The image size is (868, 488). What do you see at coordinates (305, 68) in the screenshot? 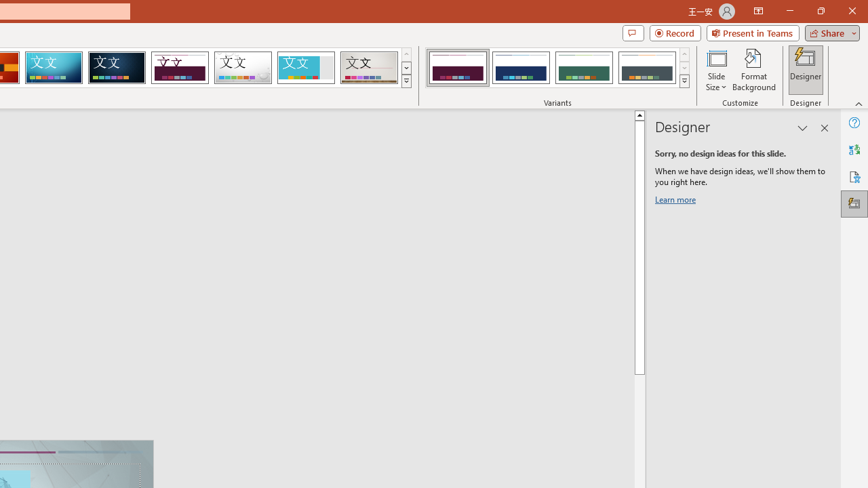
I see `Frame` at bounding box center [305, 68].